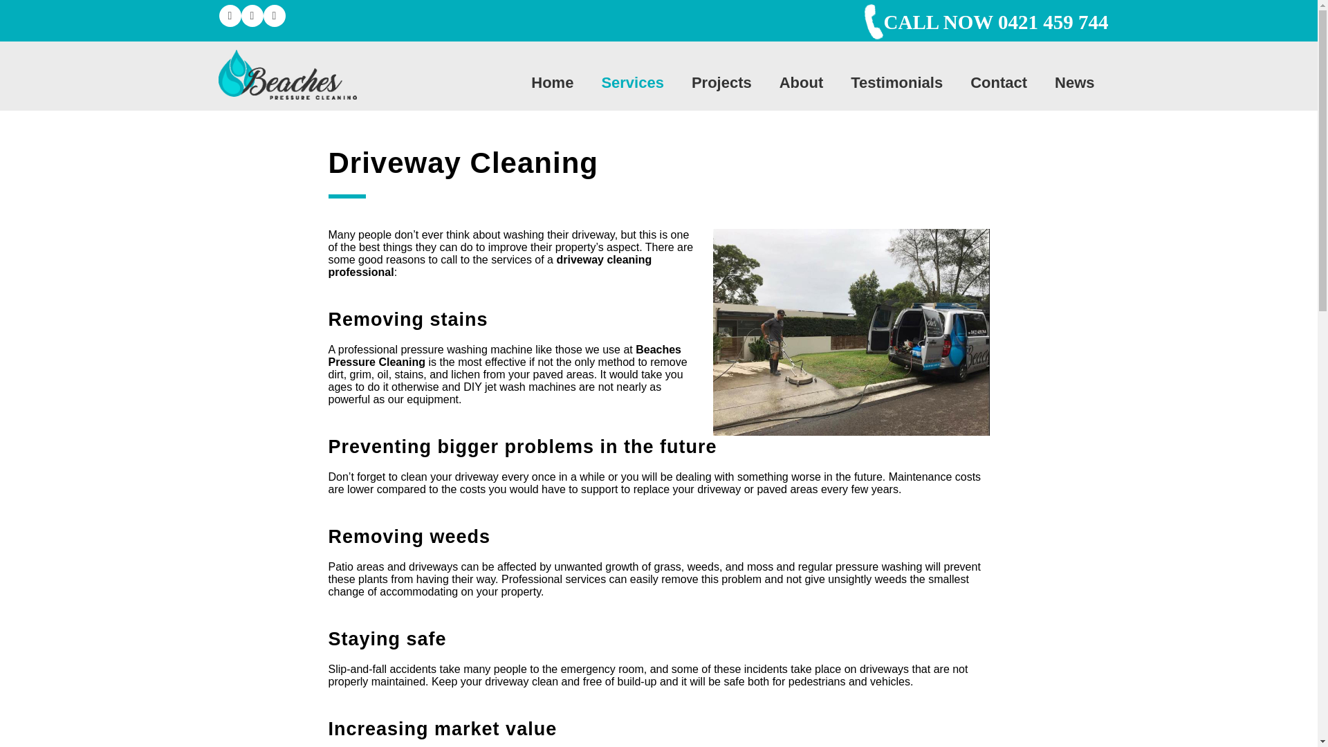 The image size is (1328, 747). I want to click on Home, so click(552, 82).